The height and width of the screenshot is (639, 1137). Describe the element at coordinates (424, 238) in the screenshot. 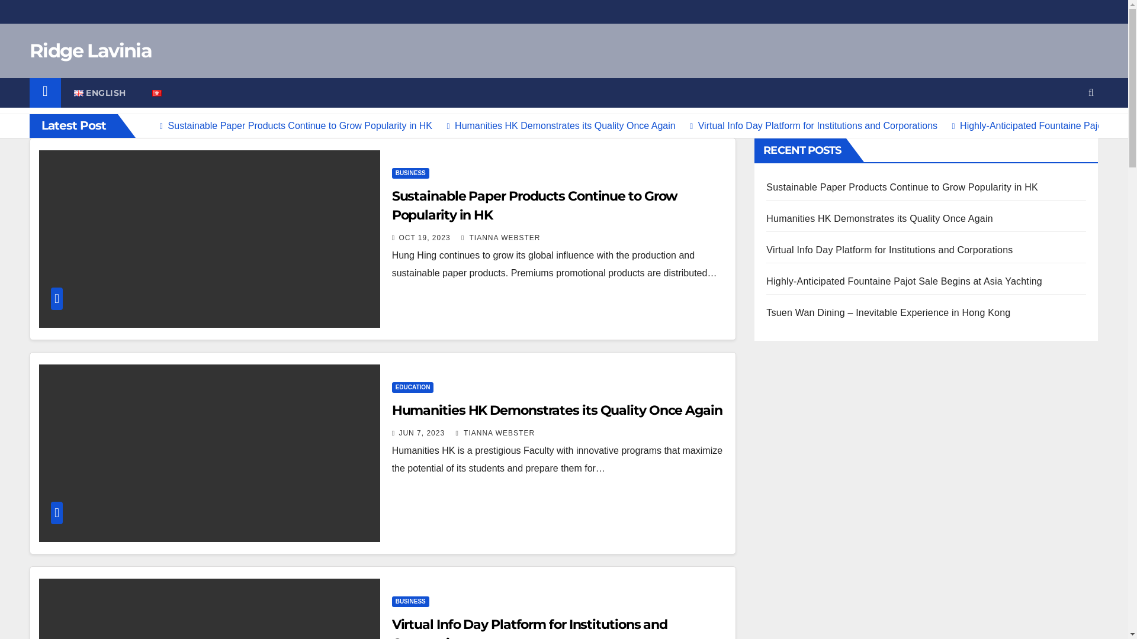

I see `OCT 19, 2023` at that location.